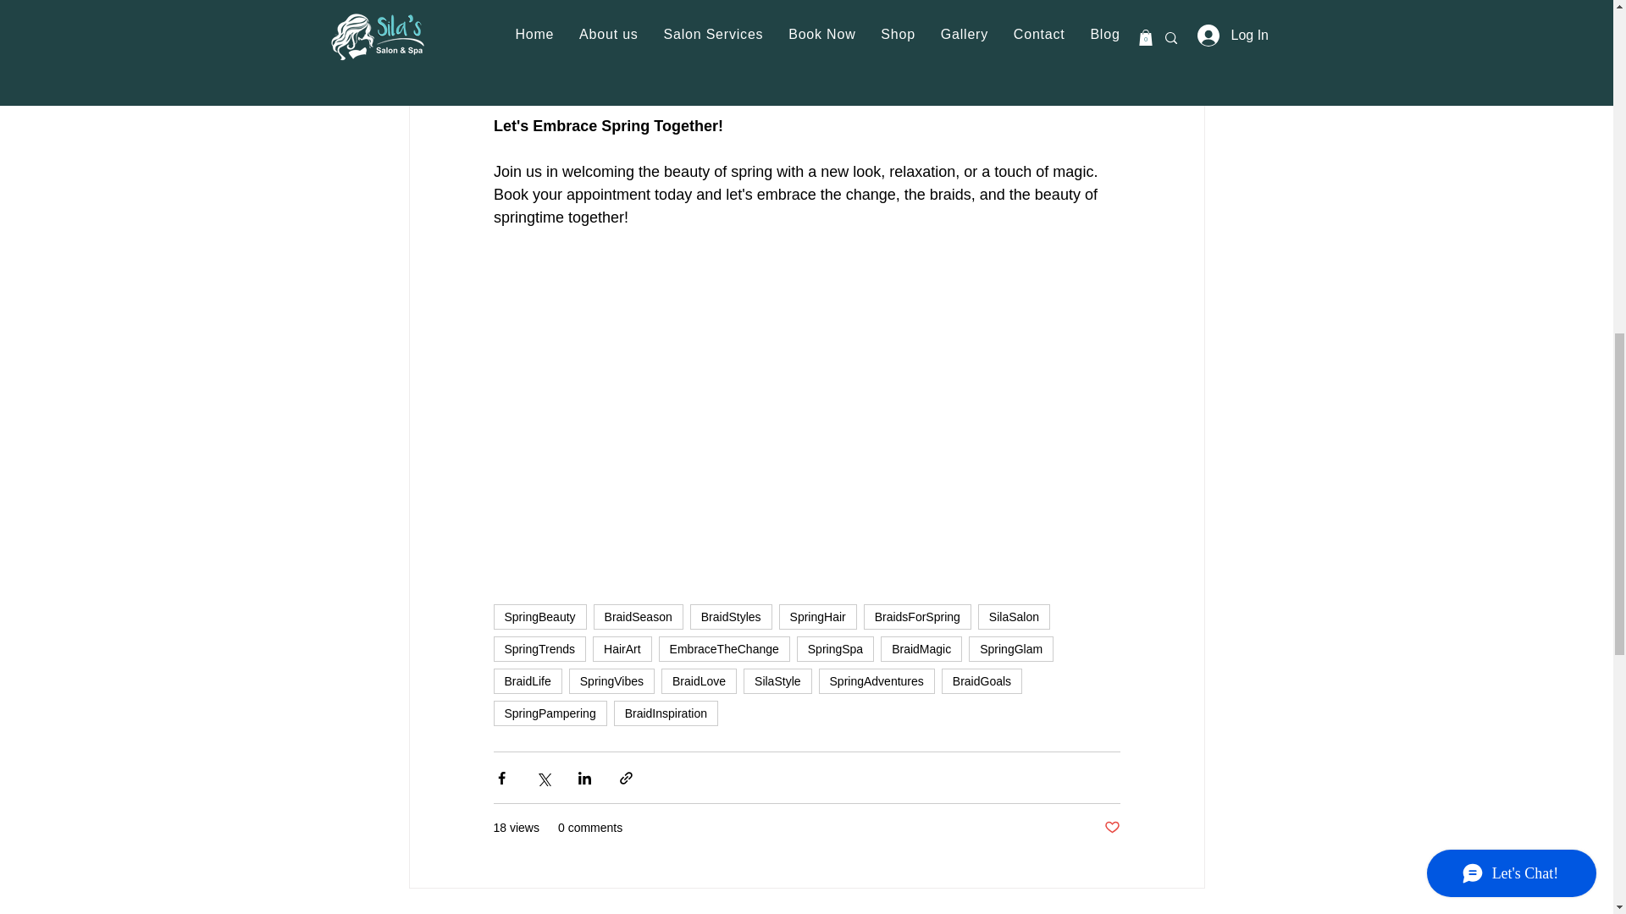  Describe the element at coordinates (817, 616) in the screenshot. I see `SpringHair` at that location.